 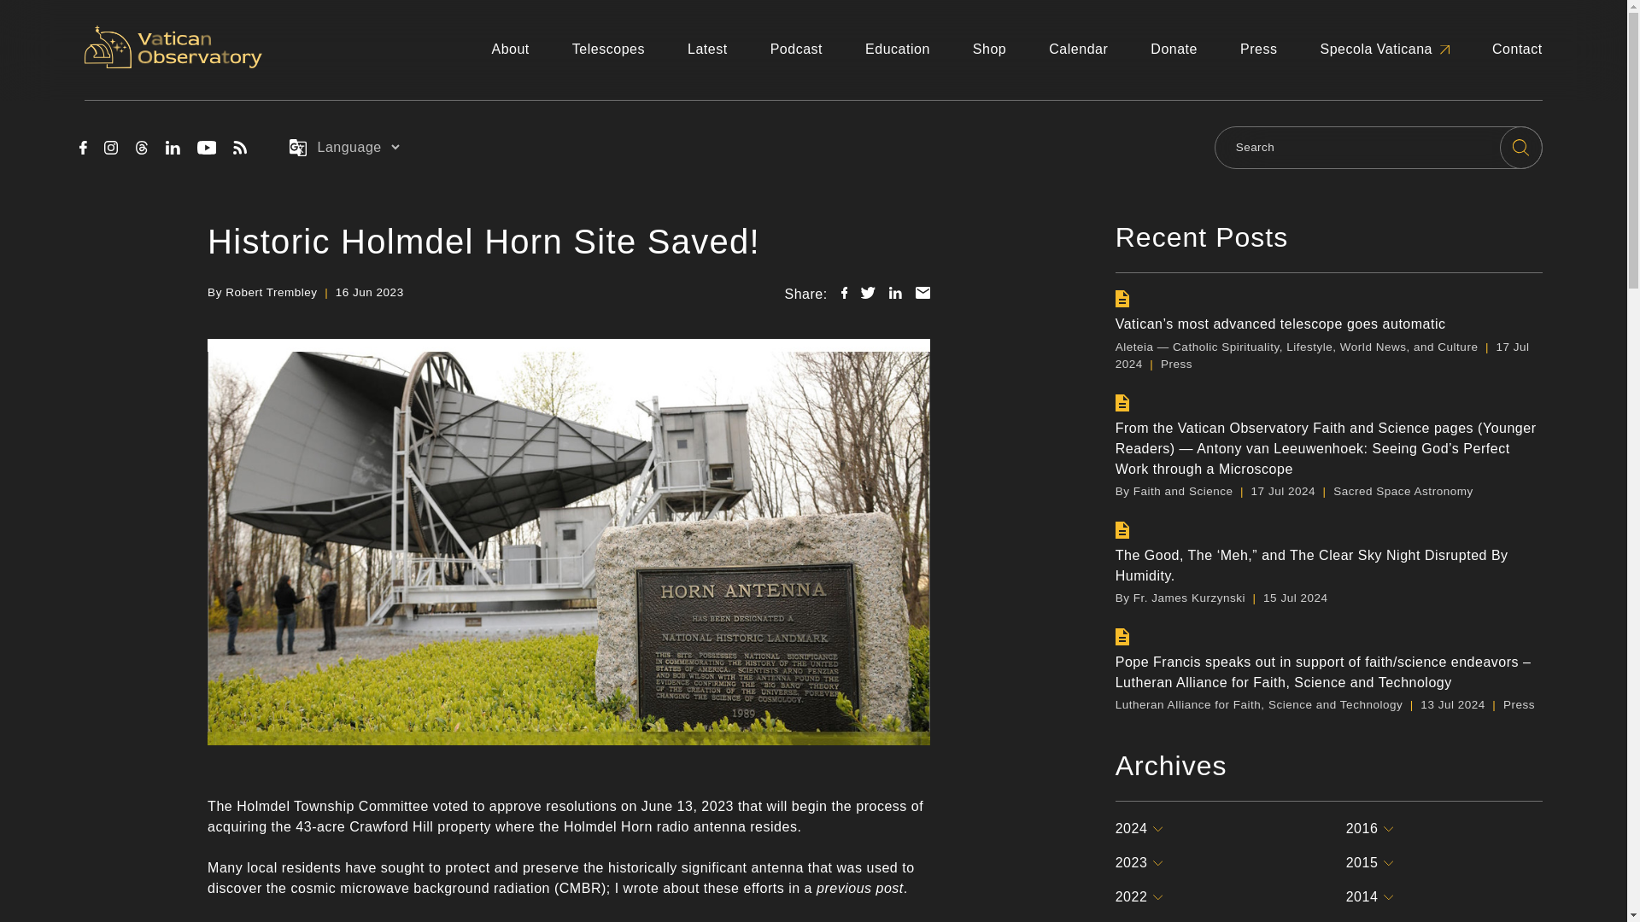 I want to click on Telescopes, so click(x=608, y=50).